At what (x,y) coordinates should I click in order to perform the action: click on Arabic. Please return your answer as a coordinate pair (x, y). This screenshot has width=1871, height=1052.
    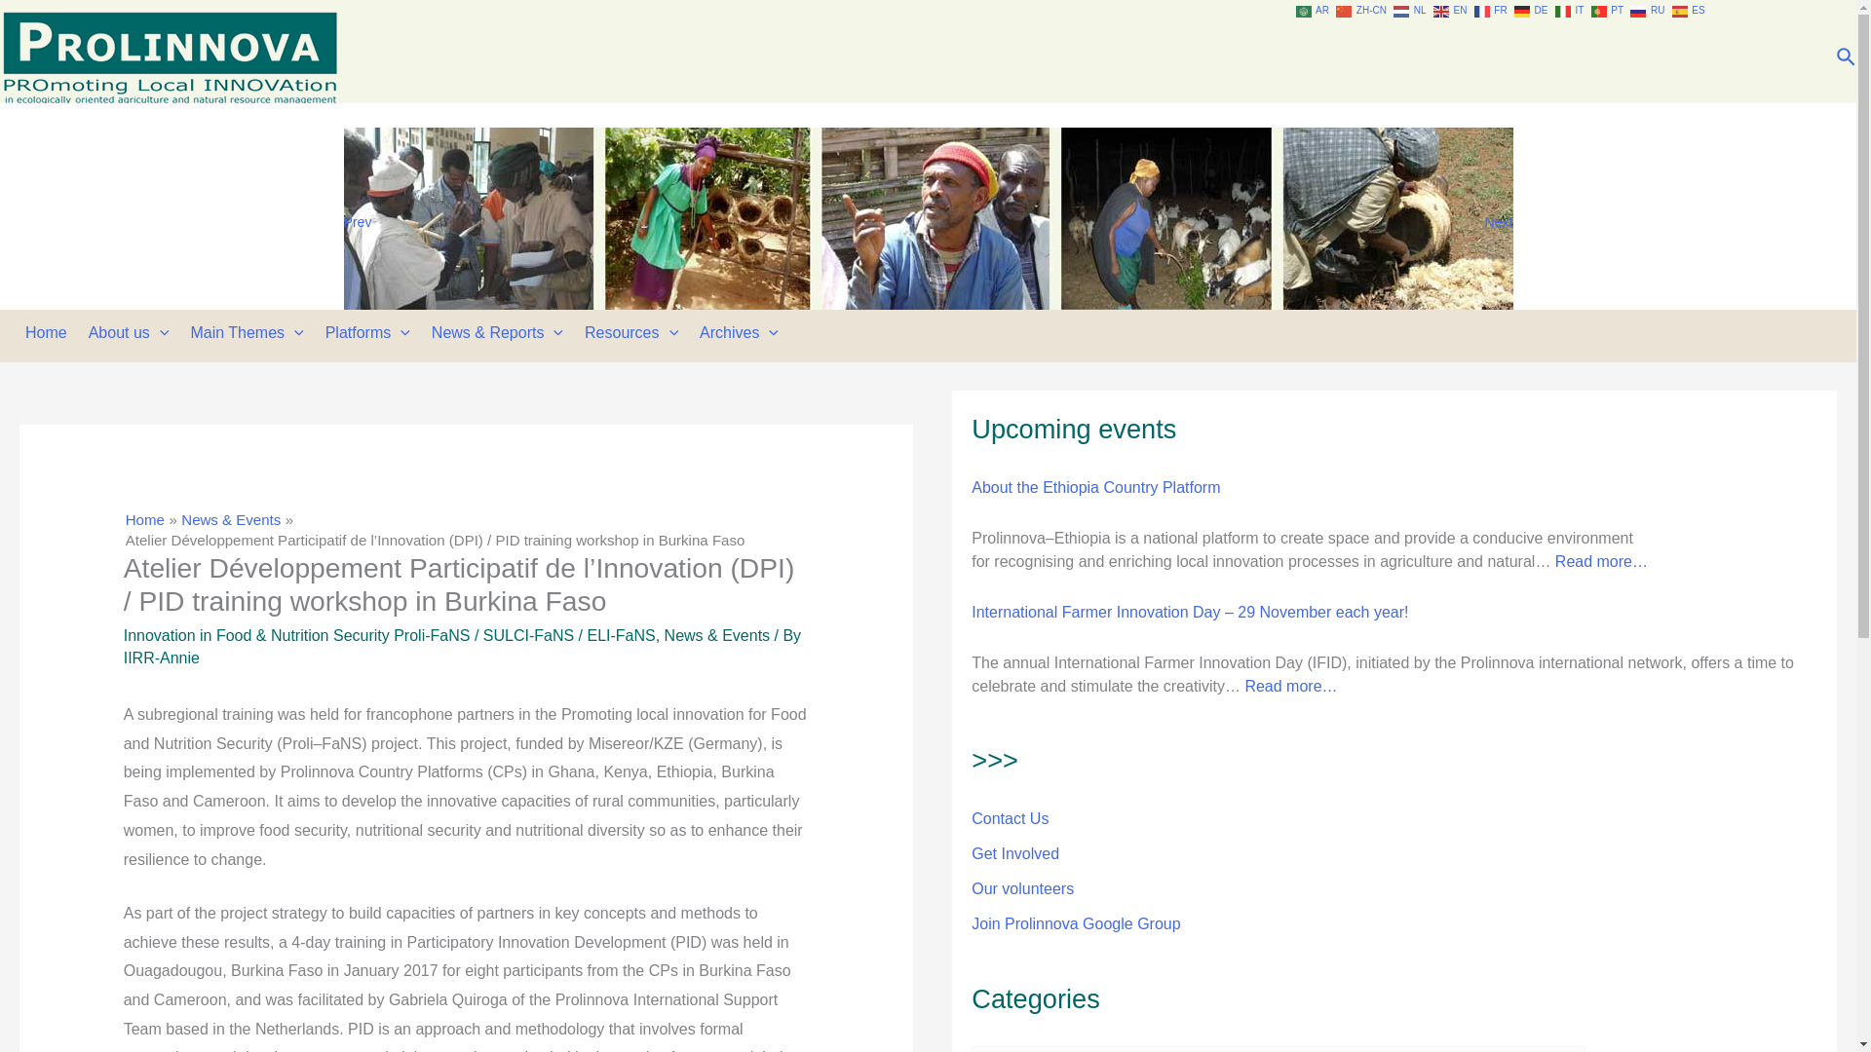
    Looking at the image, I should click on (1314, 10).